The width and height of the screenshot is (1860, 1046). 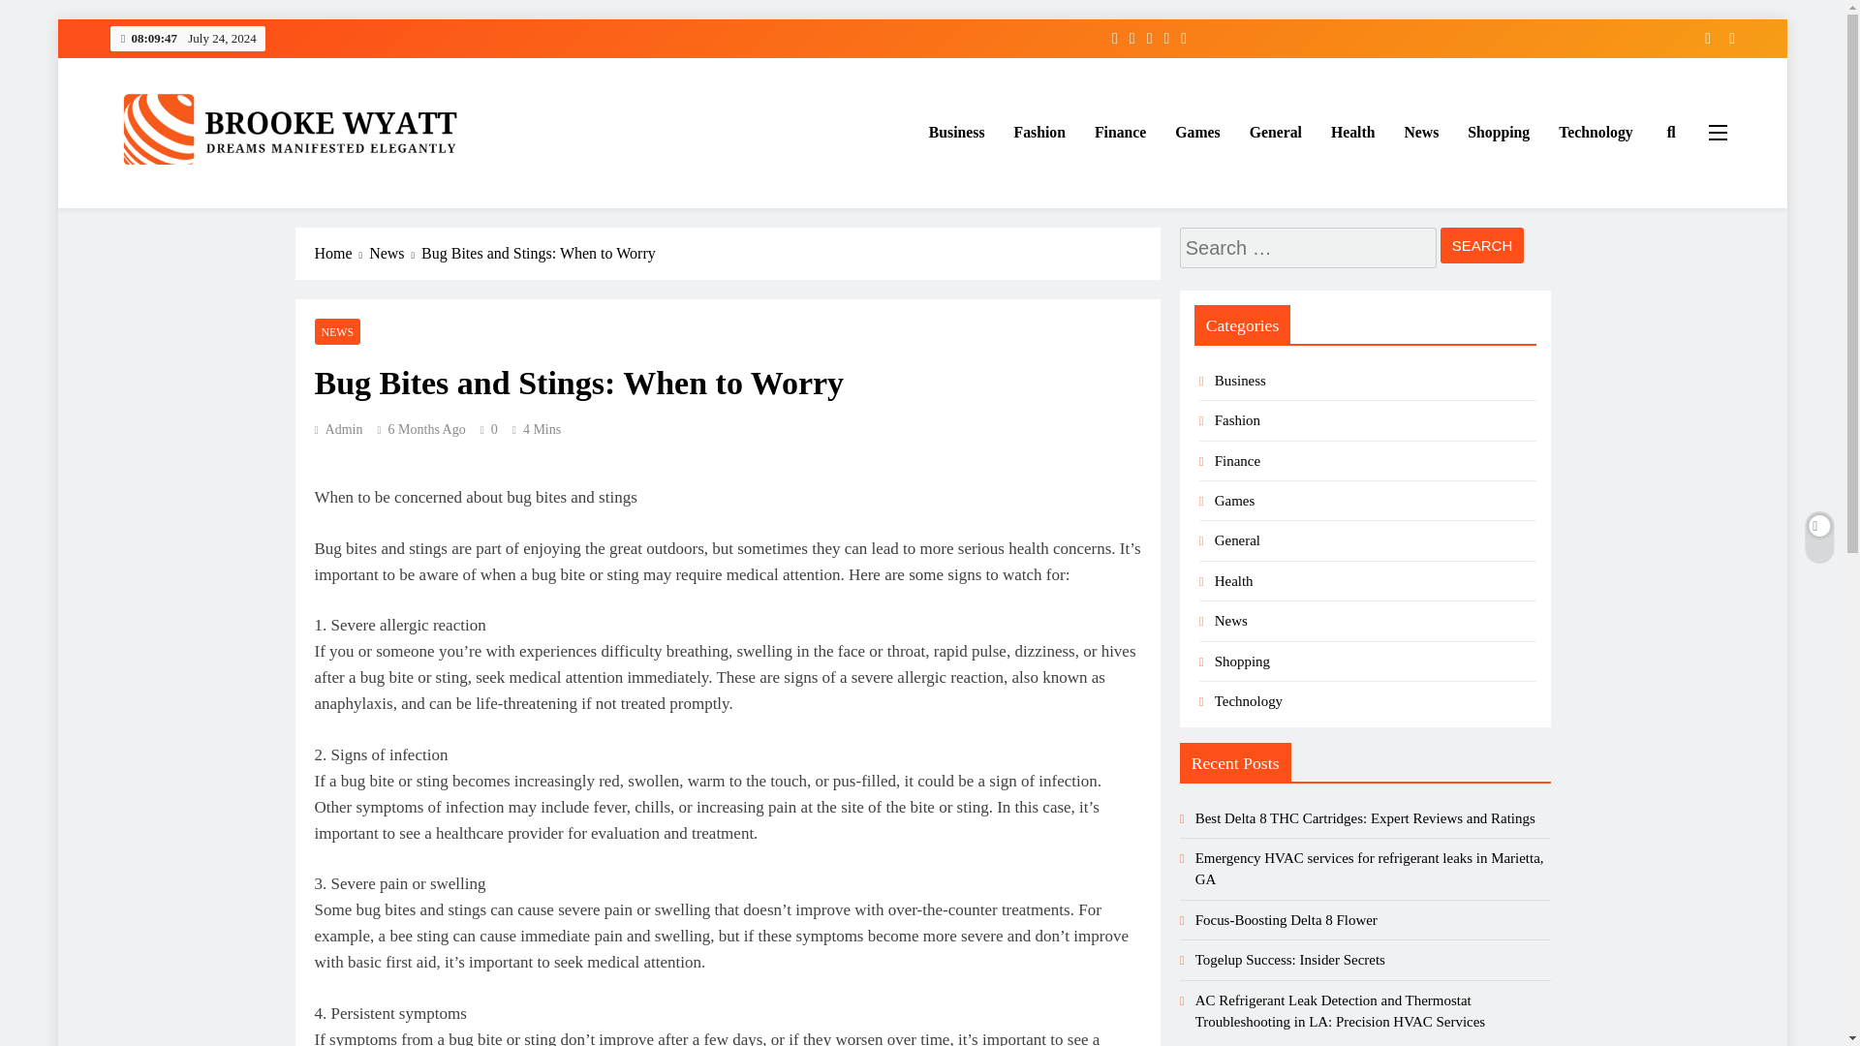 I want to click on Newsletter, so click(x=1701, y=39).